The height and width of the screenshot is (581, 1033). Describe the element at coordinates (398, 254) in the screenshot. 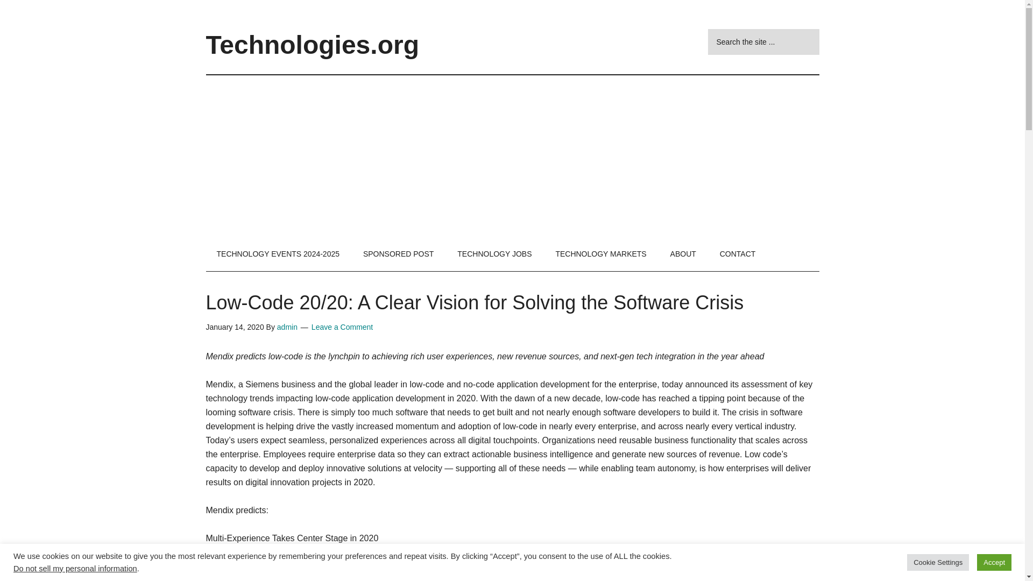

I see `SPONSORED POST` at that location.